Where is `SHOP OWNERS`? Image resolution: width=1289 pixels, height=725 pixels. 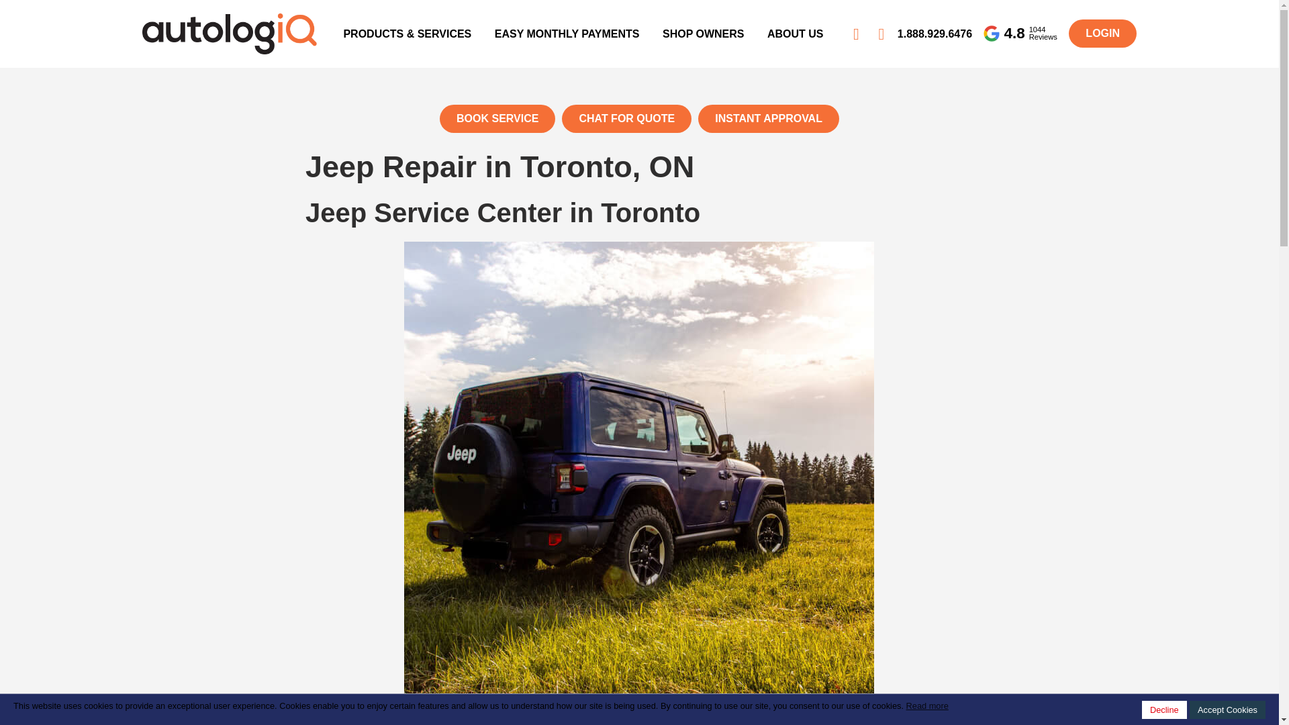
SHOP OWNERS is located at coordinates (703, 34).